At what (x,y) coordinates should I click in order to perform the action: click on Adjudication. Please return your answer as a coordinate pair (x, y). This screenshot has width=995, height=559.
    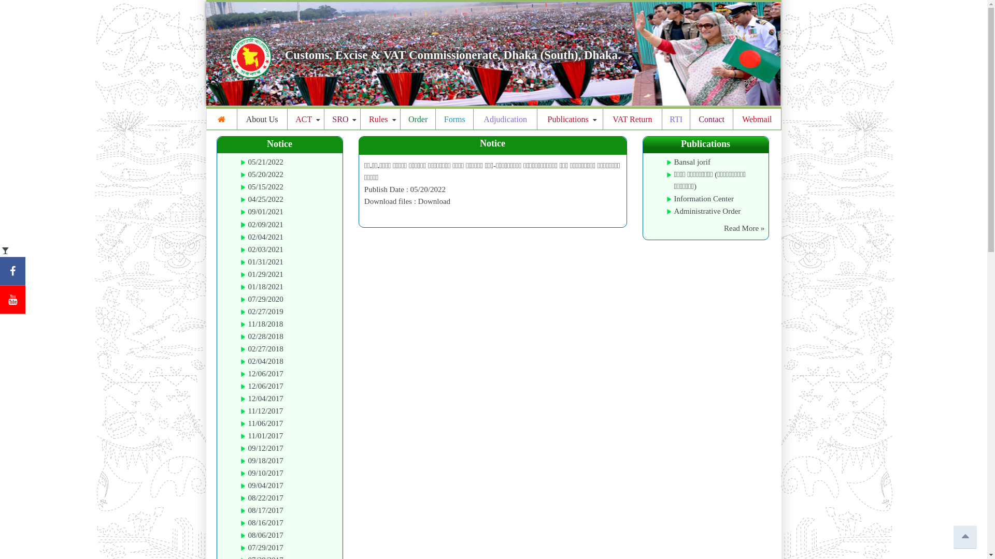
    Looking at the image, I should click on (505, 119).